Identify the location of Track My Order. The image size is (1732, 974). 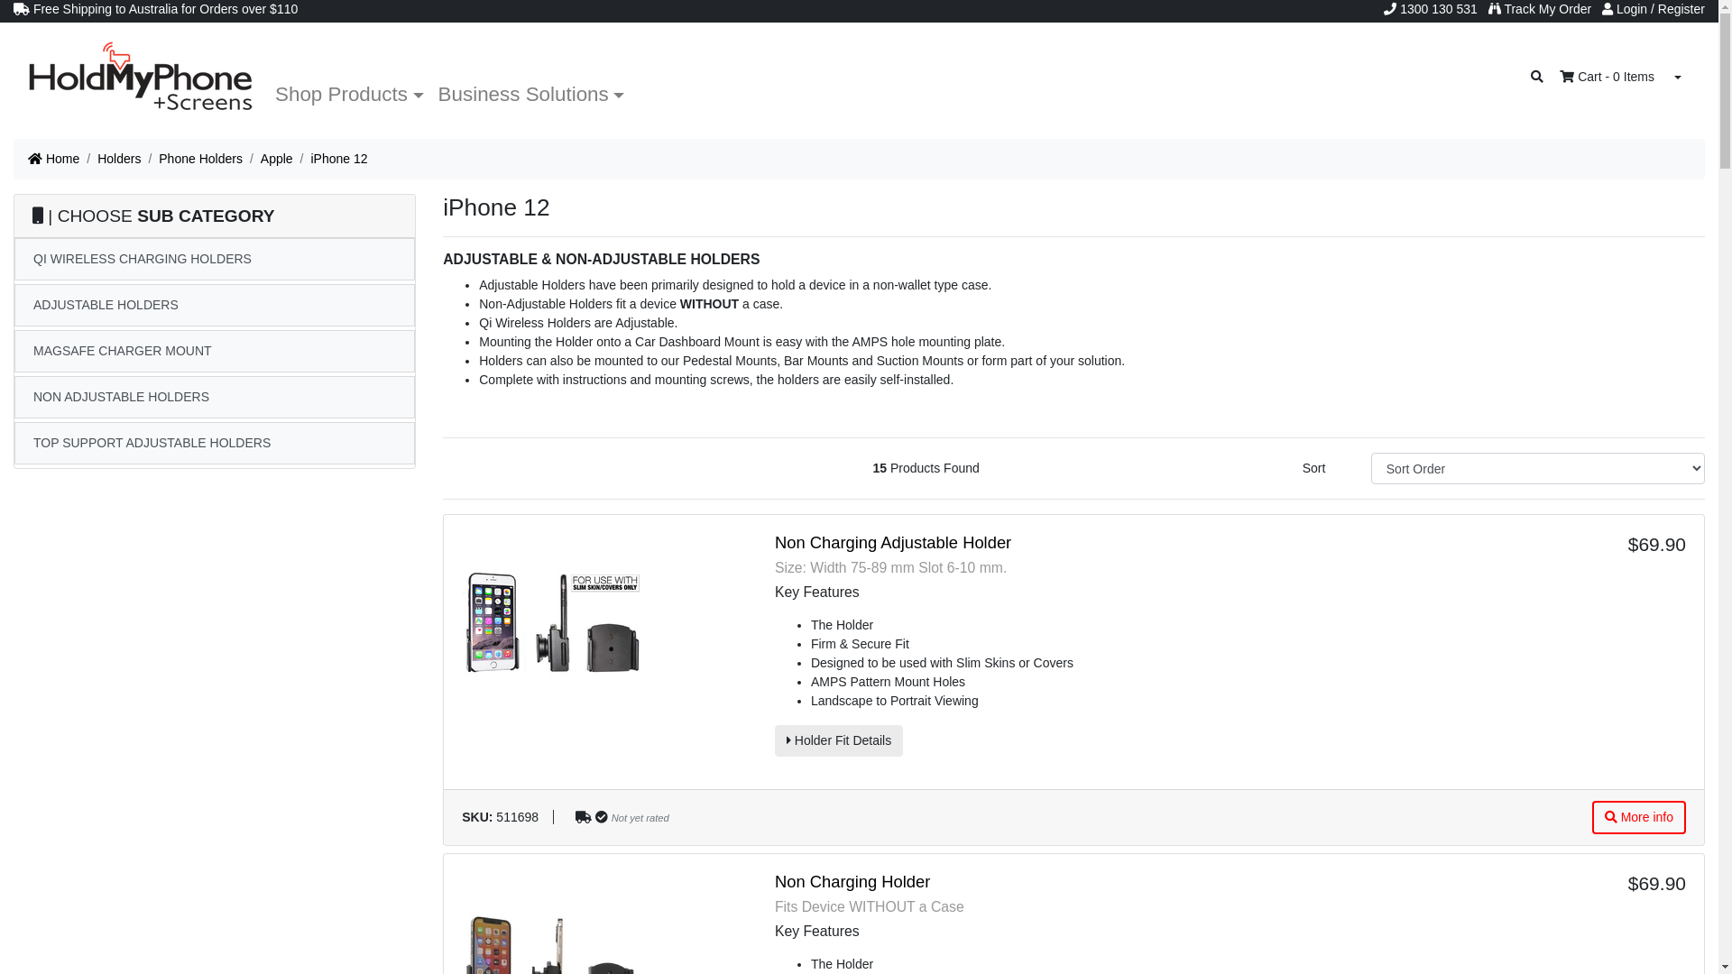
(1540, 9).